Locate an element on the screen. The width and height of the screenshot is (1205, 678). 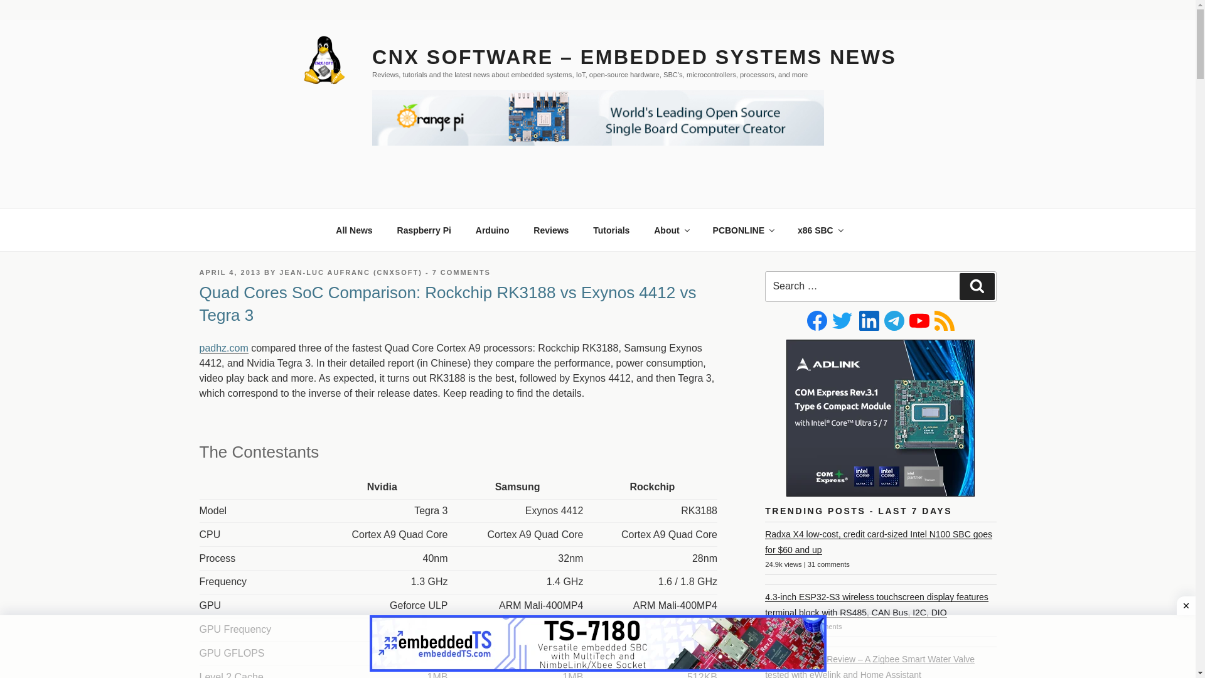
PCBONLINE is located at coordinates (742, 230).